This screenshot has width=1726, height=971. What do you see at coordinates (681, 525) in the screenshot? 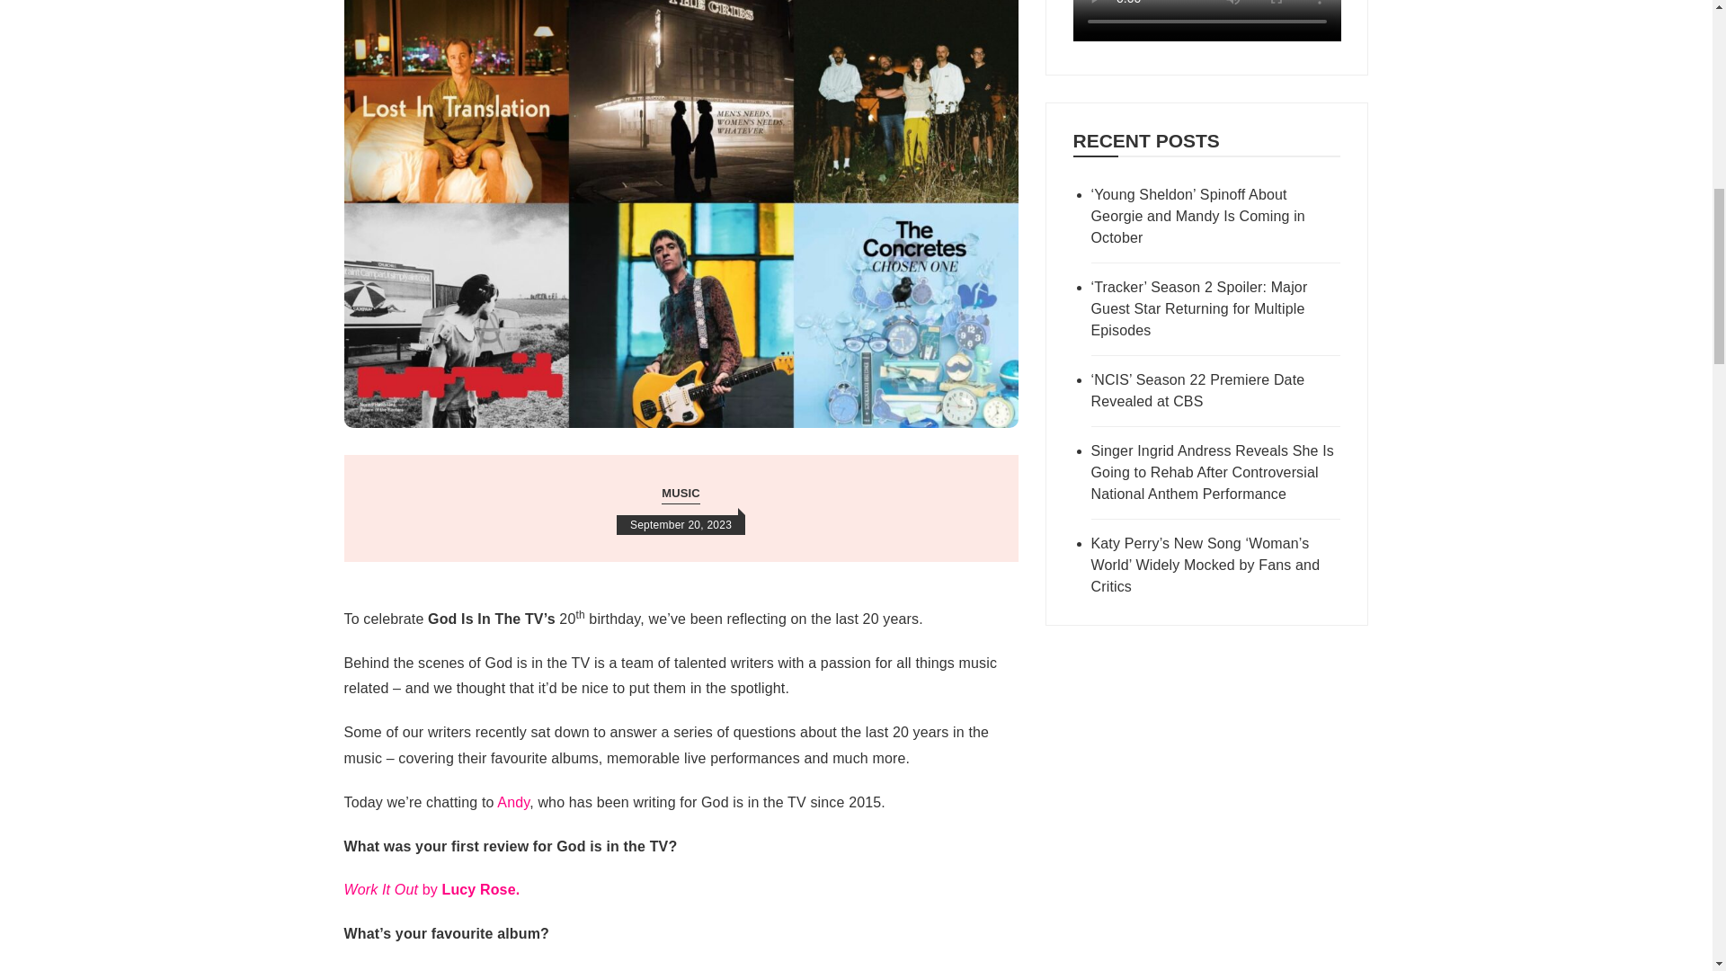
I see `September 20, 2023` at bounding box center [681, 525].